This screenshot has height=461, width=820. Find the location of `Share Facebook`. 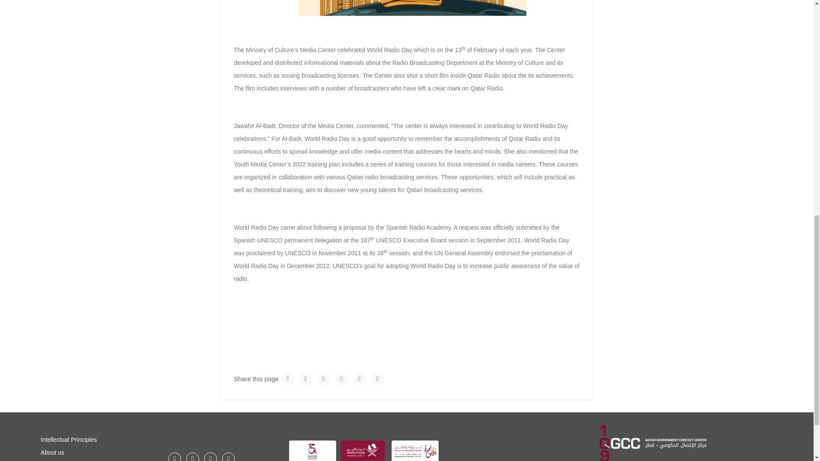

Share Facebook is located at coordinates (306, 379).